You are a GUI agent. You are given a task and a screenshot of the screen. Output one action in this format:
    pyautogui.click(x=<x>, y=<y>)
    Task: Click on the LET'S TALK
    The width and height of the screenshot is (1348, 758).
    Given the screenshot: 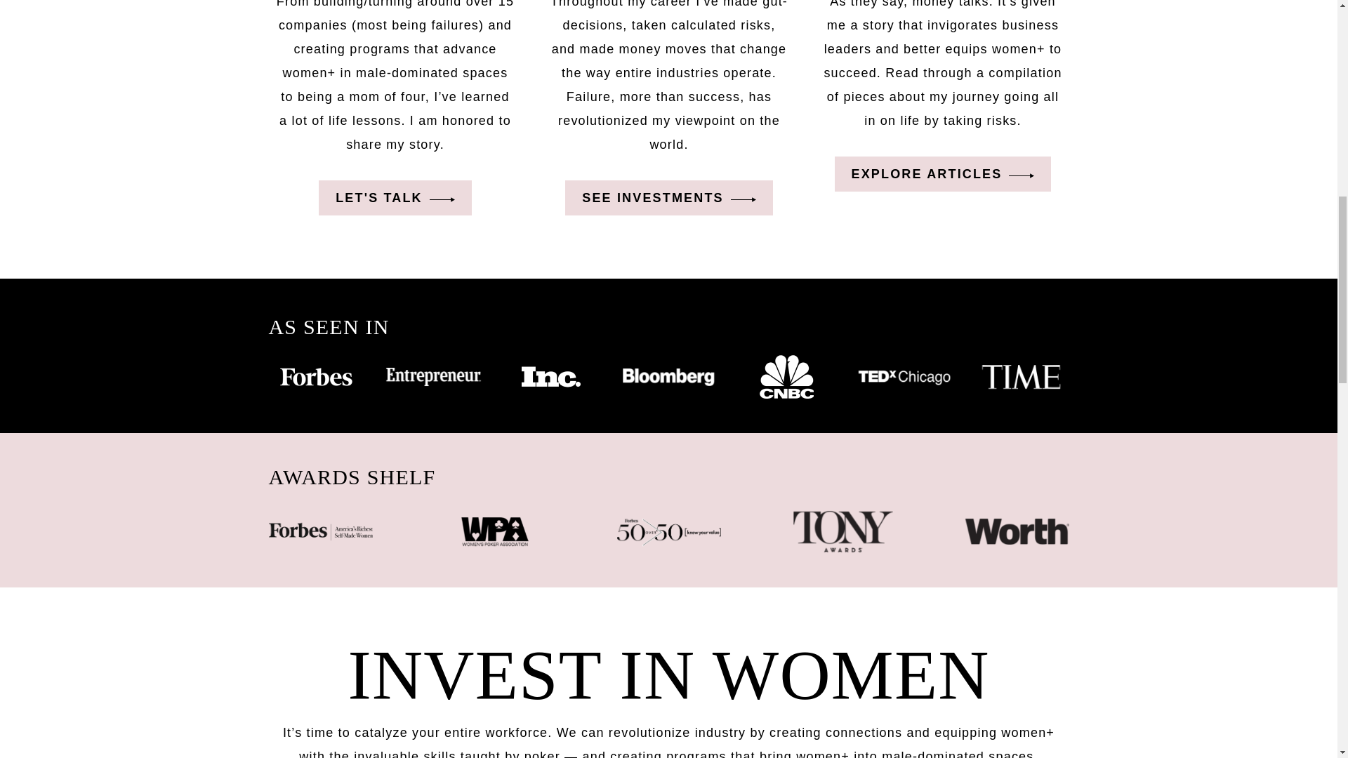 What is the action you would take?
    pyautogui.click(x=395, y=198)
    